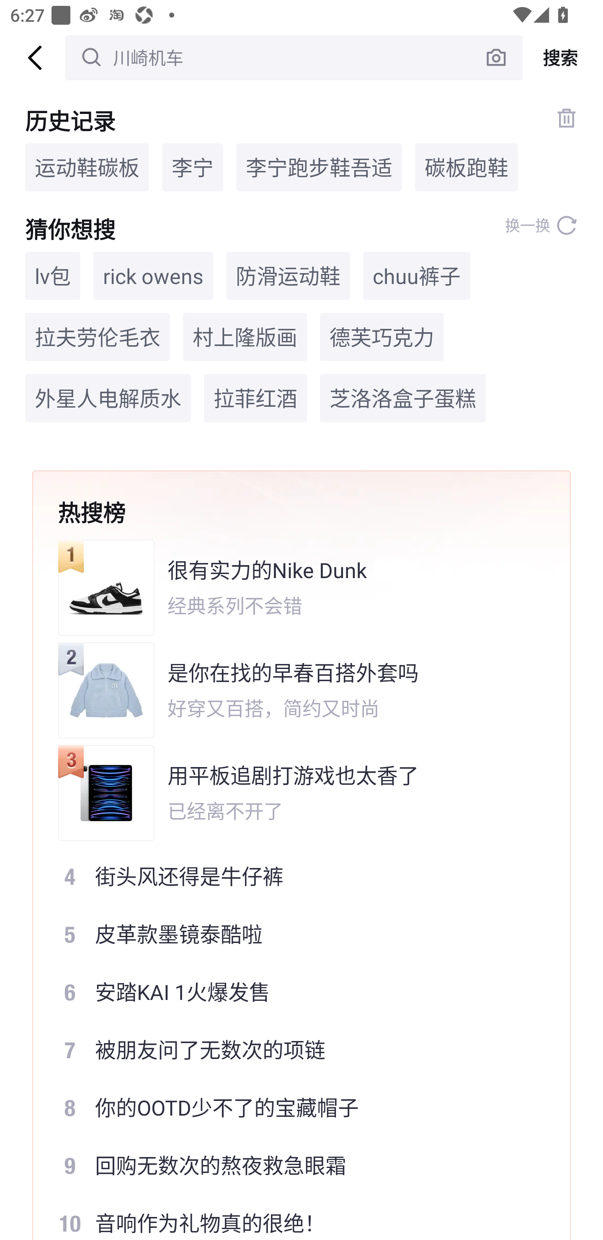  I want to click on 川崎机车, so click(294, 57).